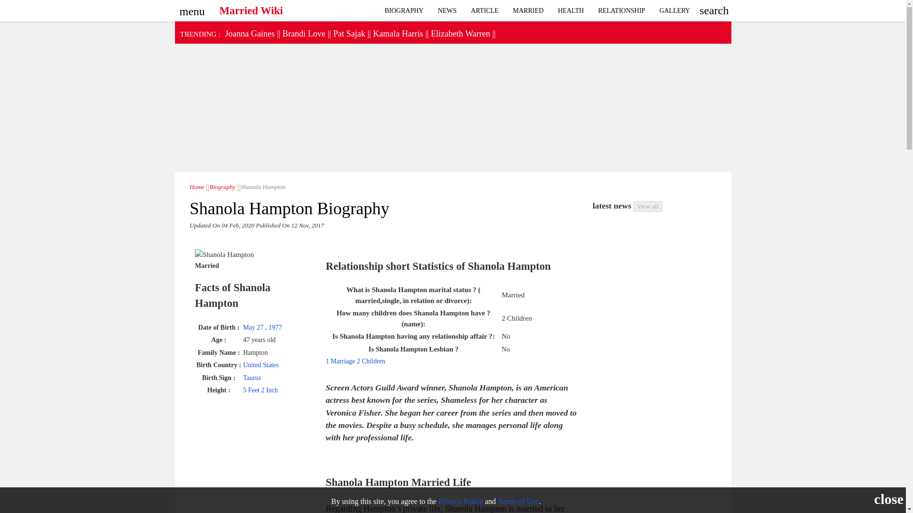 The height and width of the screenshot is (513, 913). Describe the element at coordinates (275, 327) in the screenshot. I see `1977` at that location.